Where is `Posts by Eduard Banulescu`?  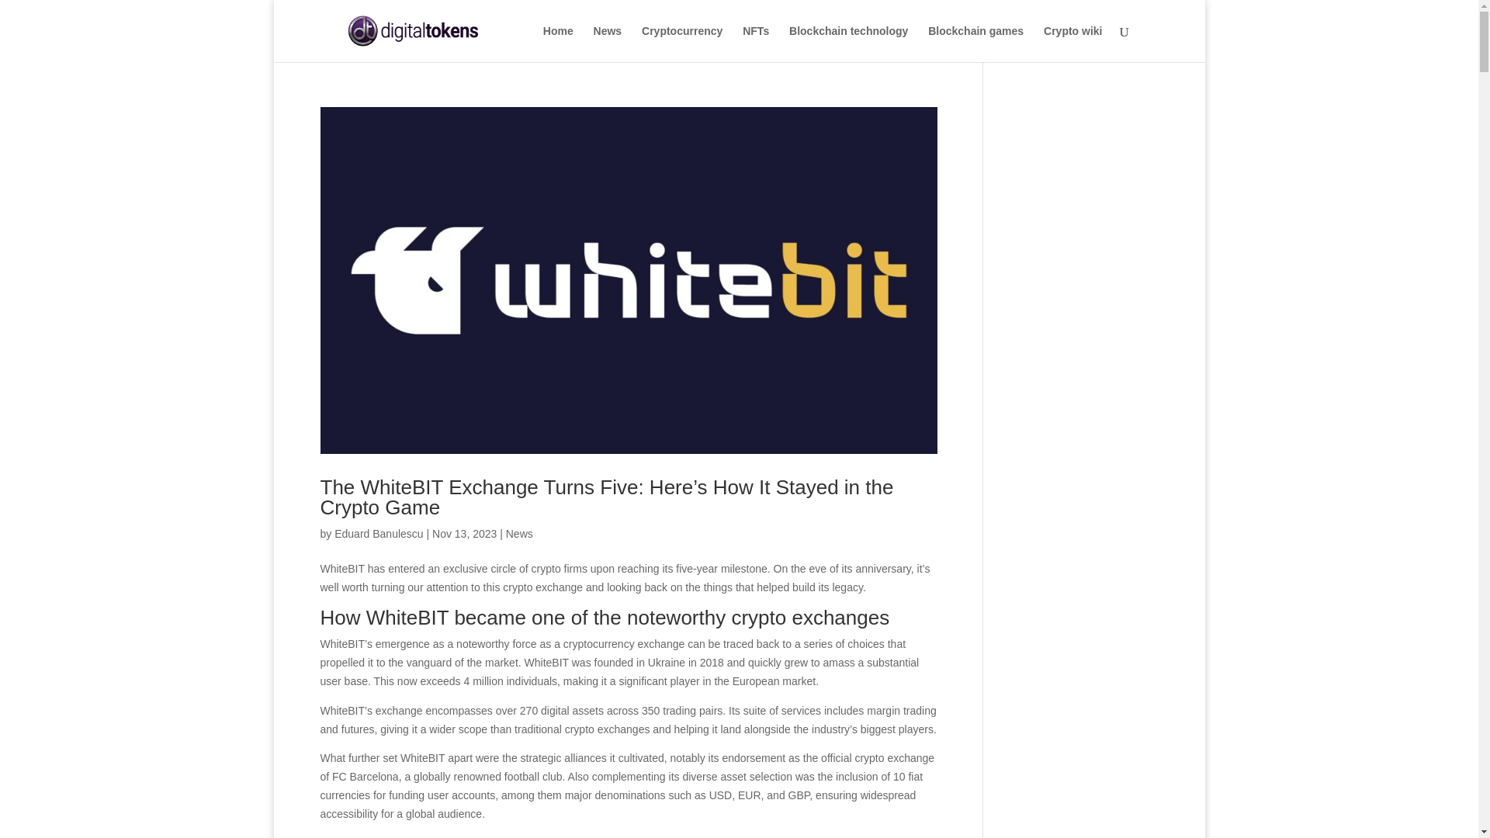 Posts by Eduard Banulescu is located at coordinates (379, 534).